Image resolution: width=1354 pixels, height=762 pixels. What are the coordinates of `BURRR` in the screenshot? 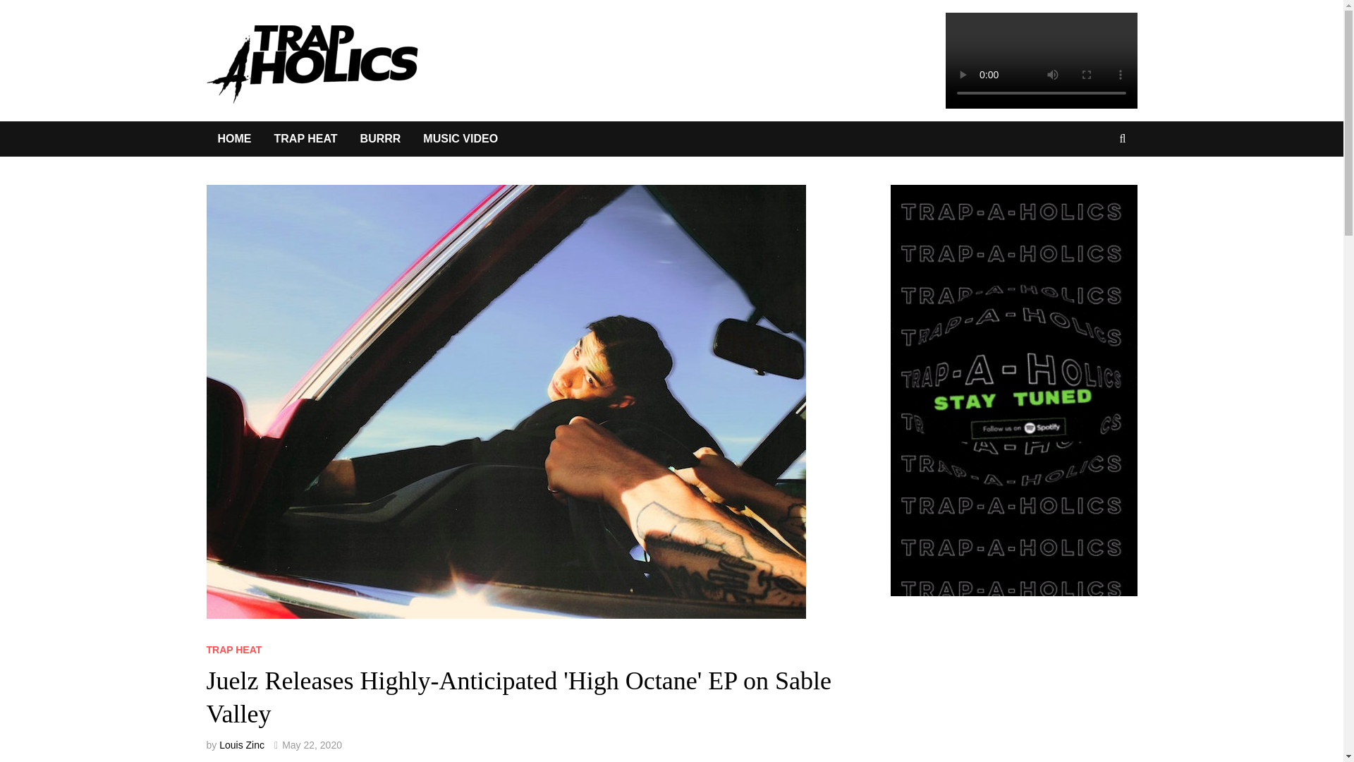 It's located at (381, 138).